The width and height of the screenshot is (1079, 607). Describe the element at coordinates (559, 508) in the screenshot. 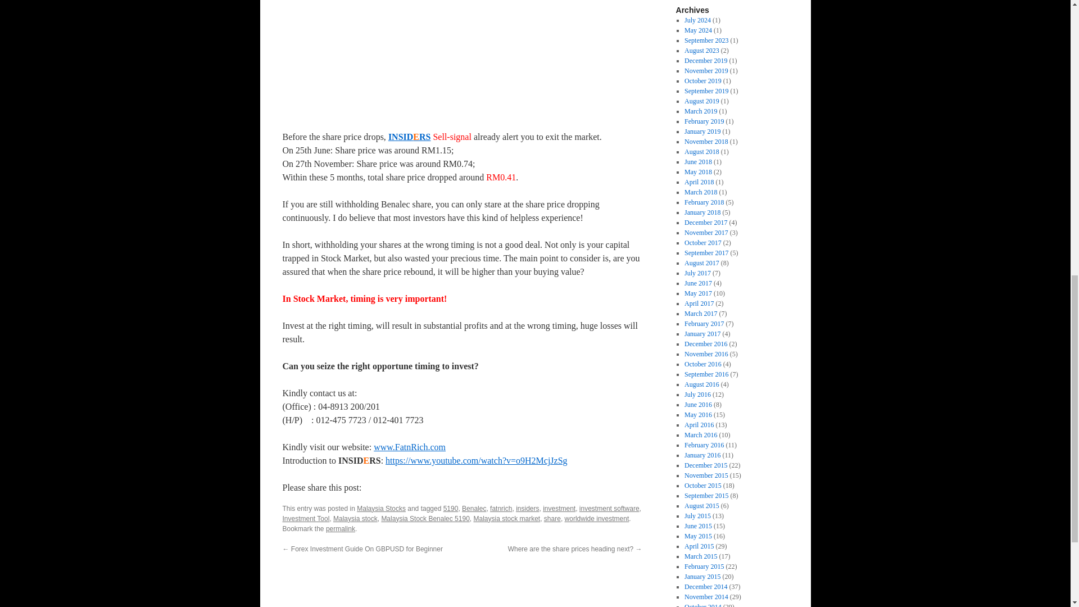

I see `investment` at that location.